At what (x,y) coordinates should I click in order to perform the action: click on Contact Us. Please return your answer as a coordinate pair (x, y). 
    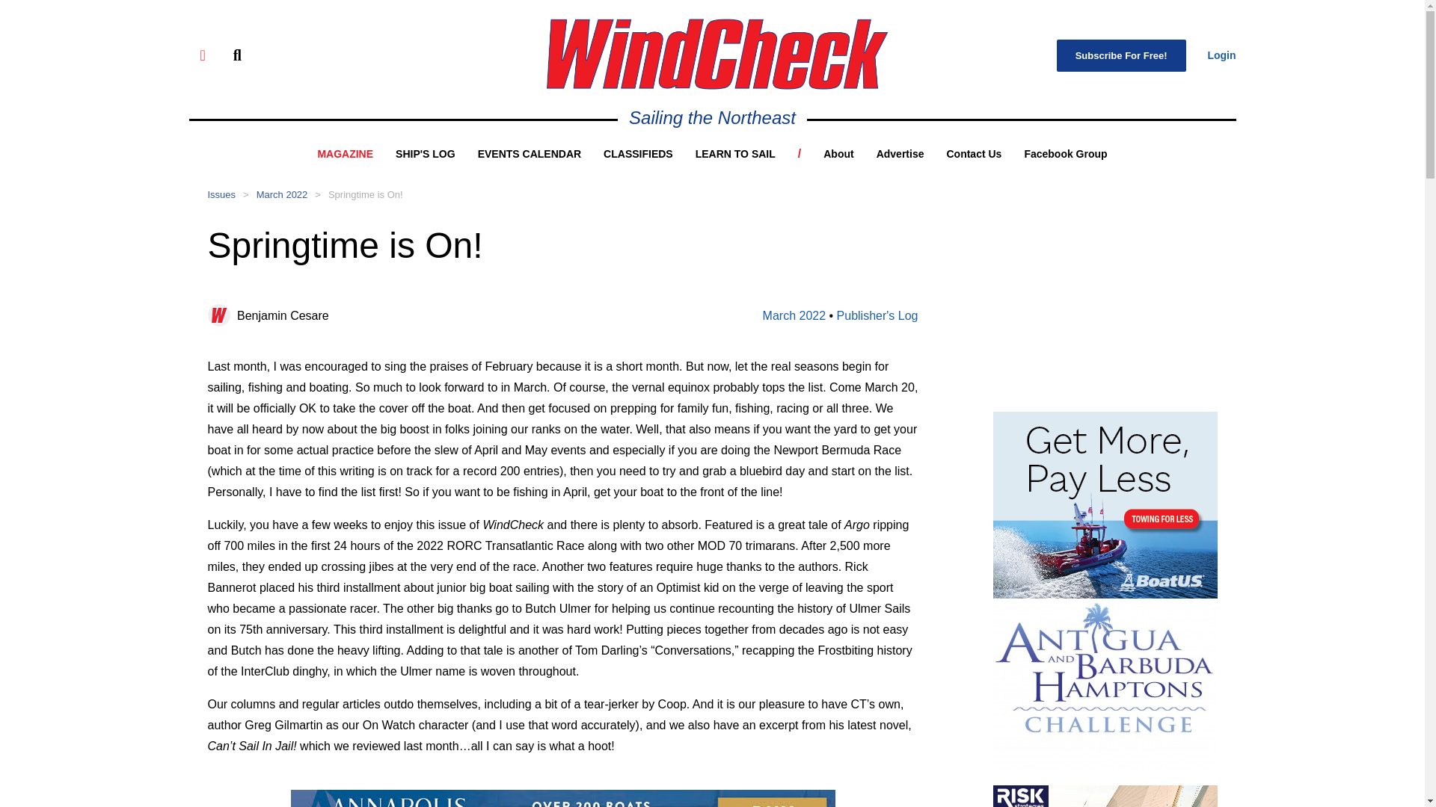
    Looking at the image, I should click on (974, 153).